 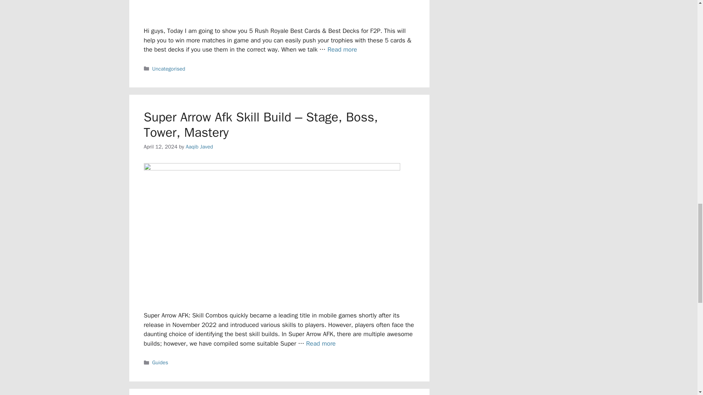 I want to click on Aaqib Javed, so click(x=199, y=147).